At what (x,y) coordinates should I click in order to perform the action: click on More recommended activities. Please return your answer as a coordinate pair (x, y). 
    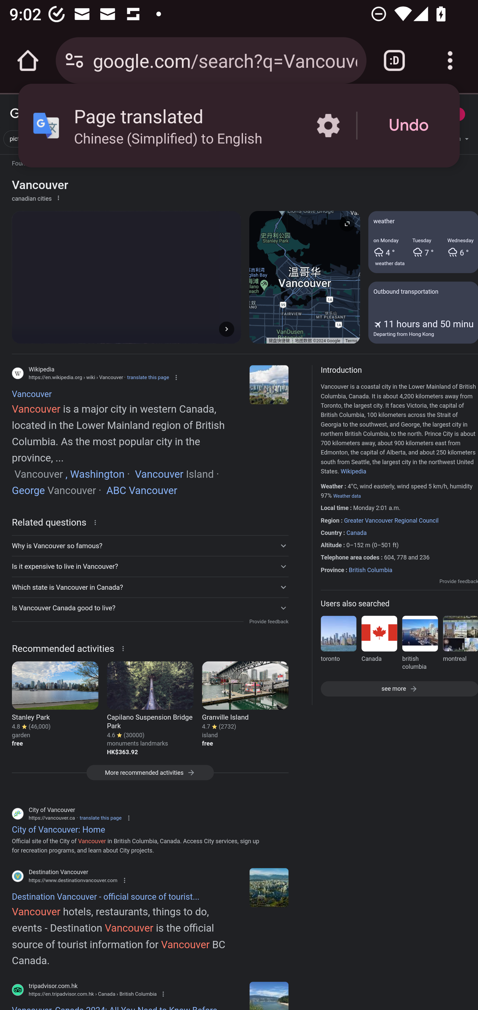
    Looking at the image, I should click on (150, 776).